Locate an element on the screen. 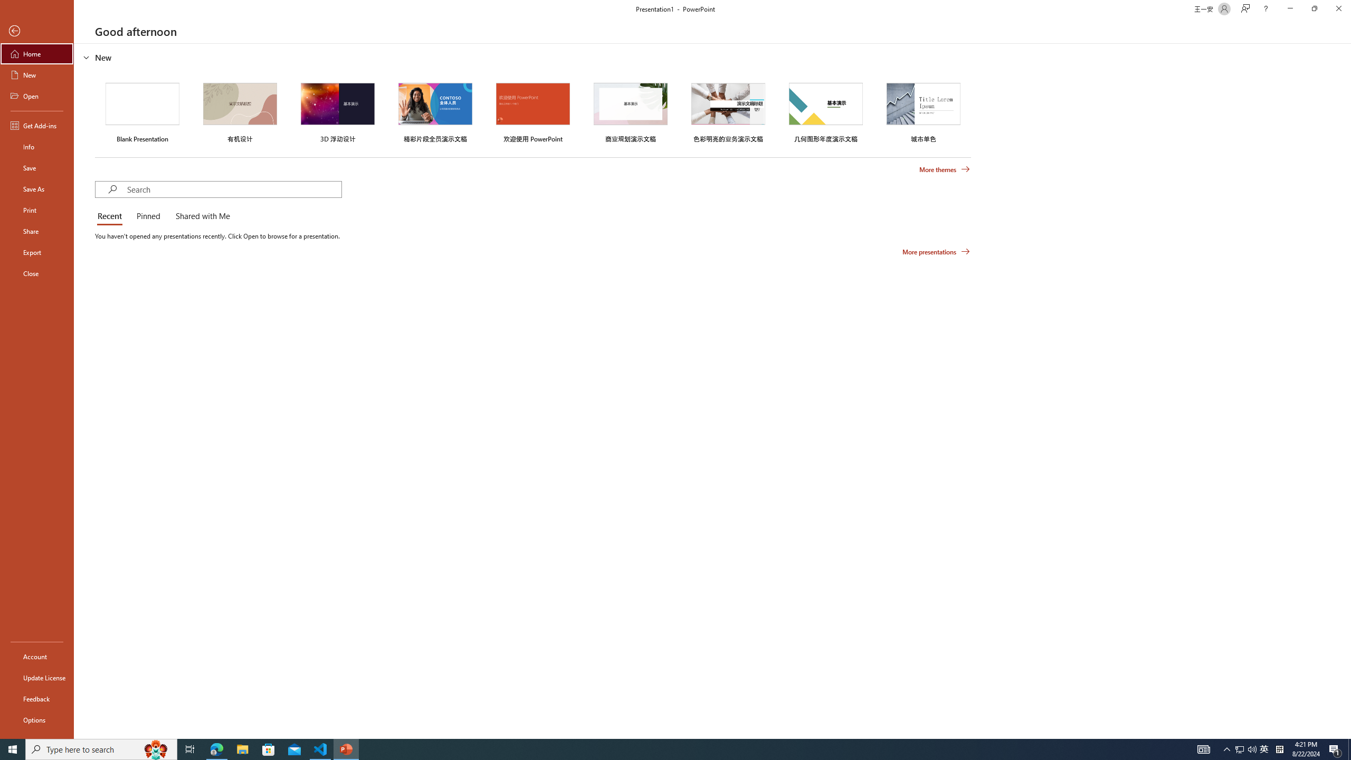  Get Add-ins is located at coordinates (37, 125).